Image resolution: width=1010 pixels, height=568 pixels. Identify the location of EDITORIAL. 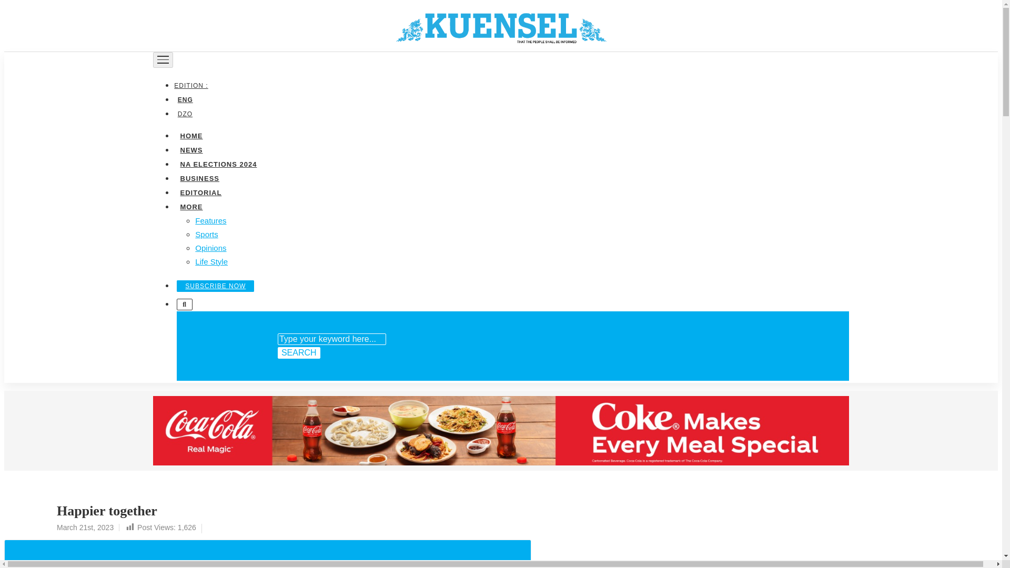
(200, 191).